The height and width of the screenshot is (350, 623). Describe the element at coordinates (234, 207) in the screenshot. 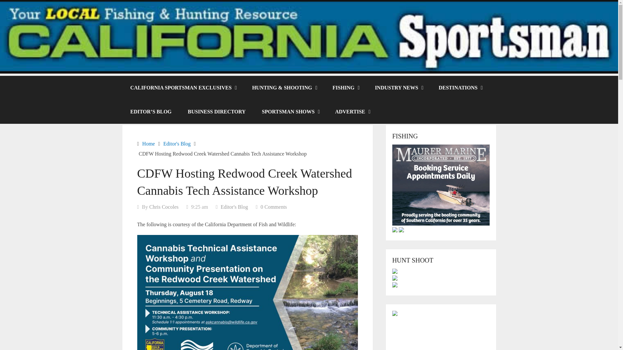

I see `Editor's Blog` at that location.